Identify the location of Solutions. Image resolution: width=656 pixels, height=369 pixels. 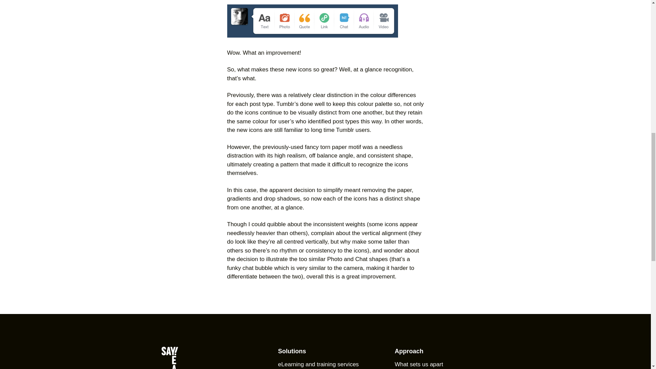
(292, 351).